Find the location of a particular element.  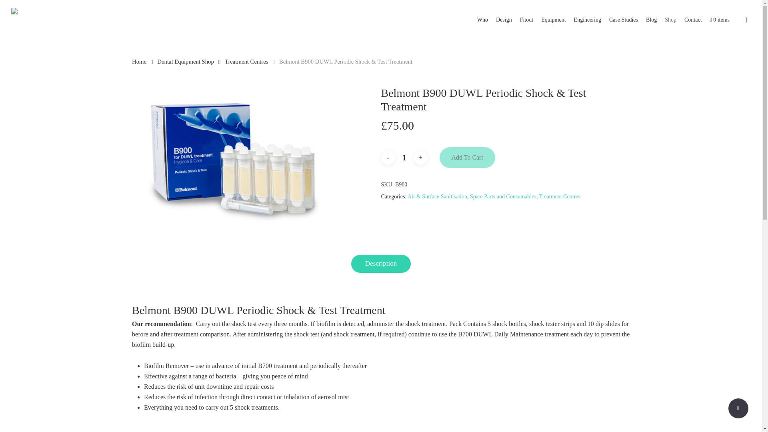

1 is located at coordinates (404, 158).